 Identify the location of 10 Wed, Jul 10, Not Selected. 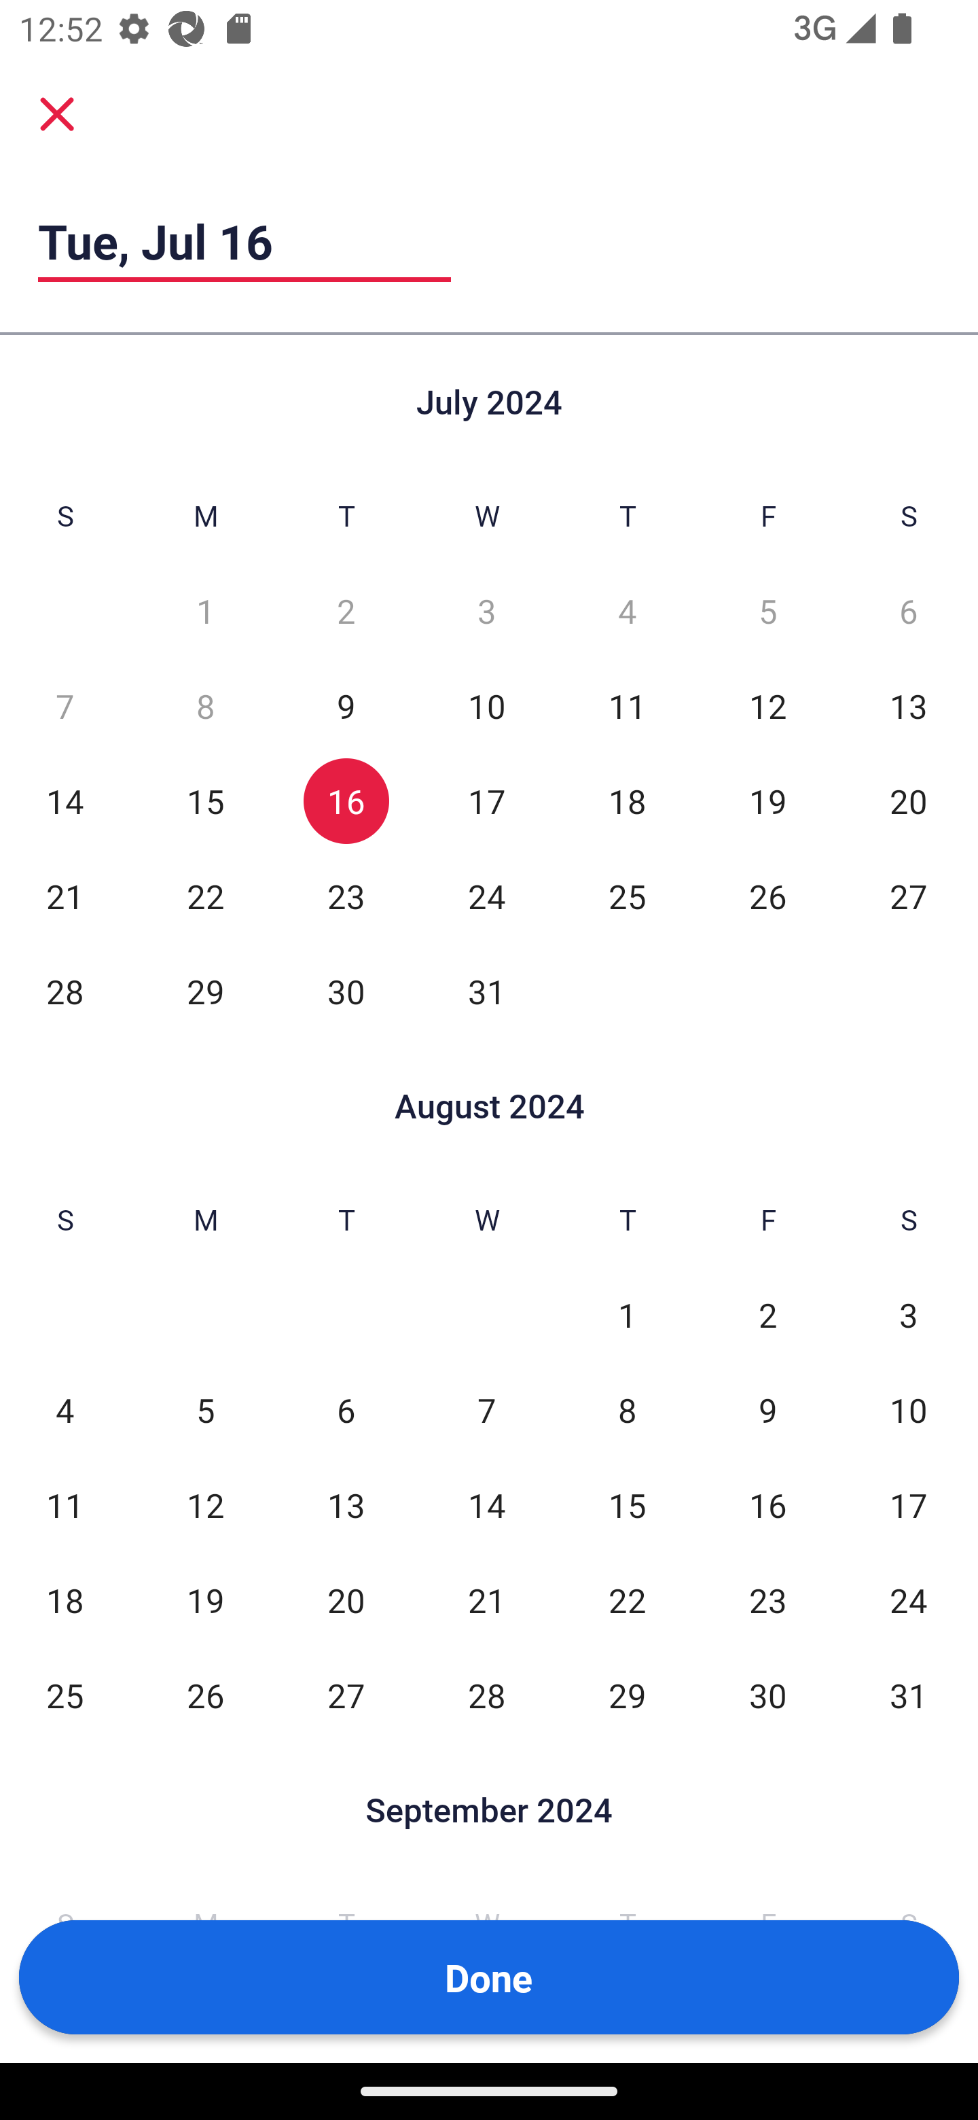
(486, 705).